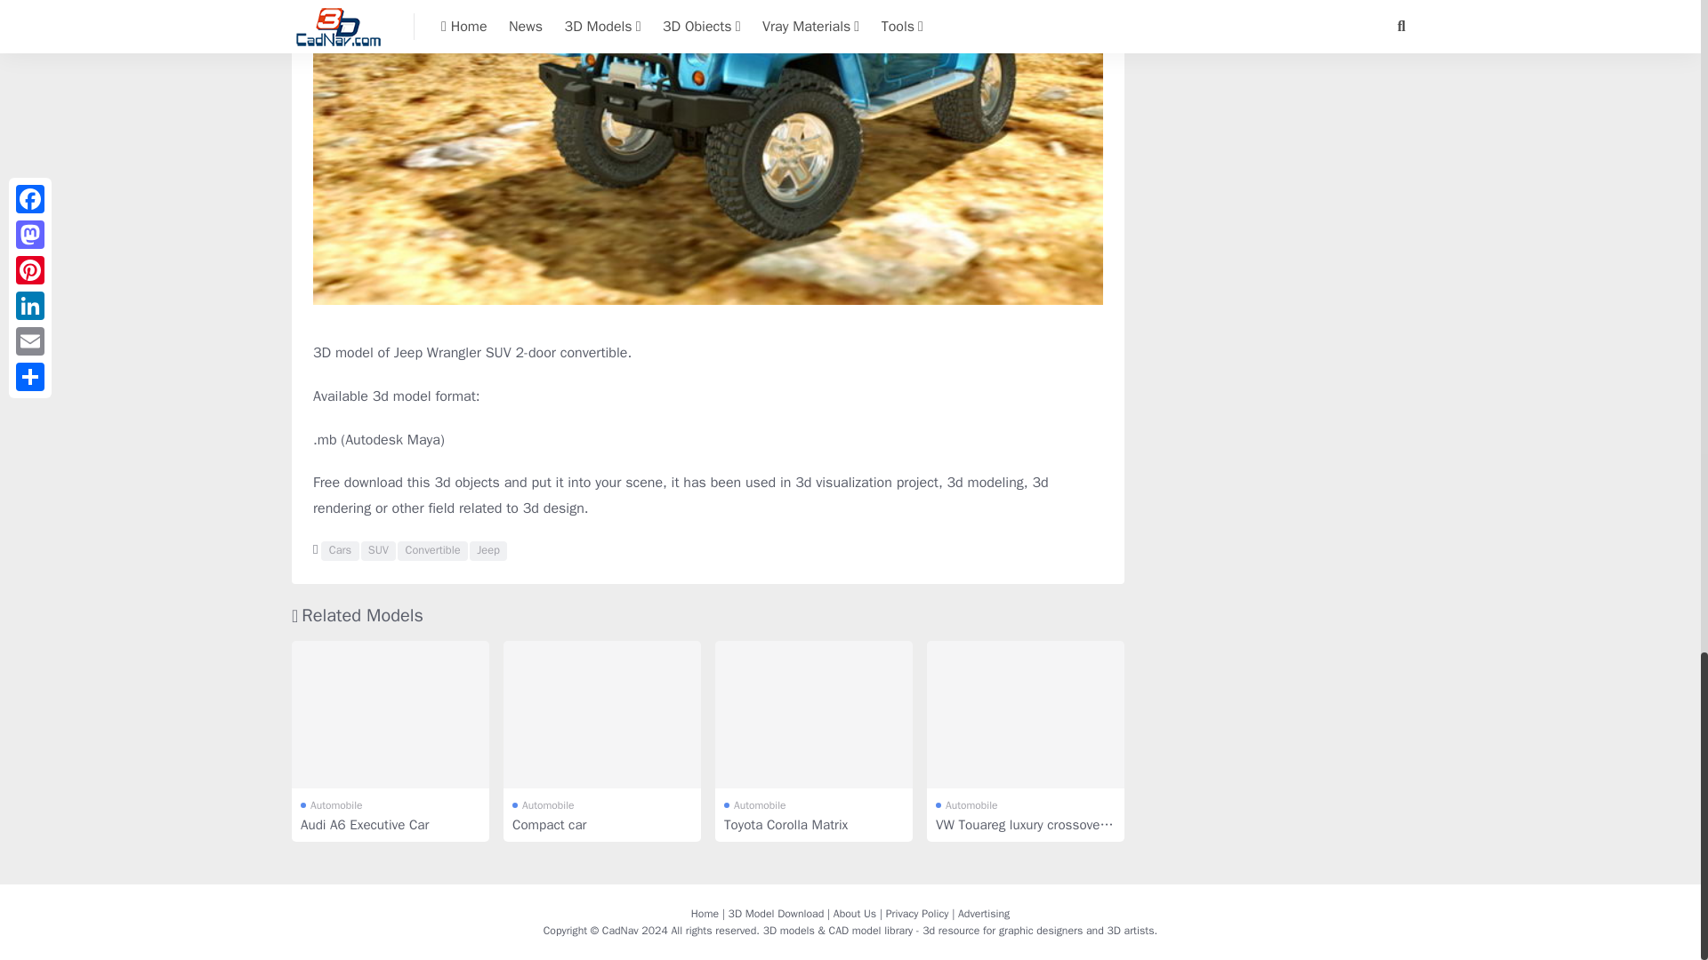 The image size is (1708, 960). Describe the element at coordinates (390, 715) in the screenshot. I see `Audi A6 Executive Car 3d model download` at that location.